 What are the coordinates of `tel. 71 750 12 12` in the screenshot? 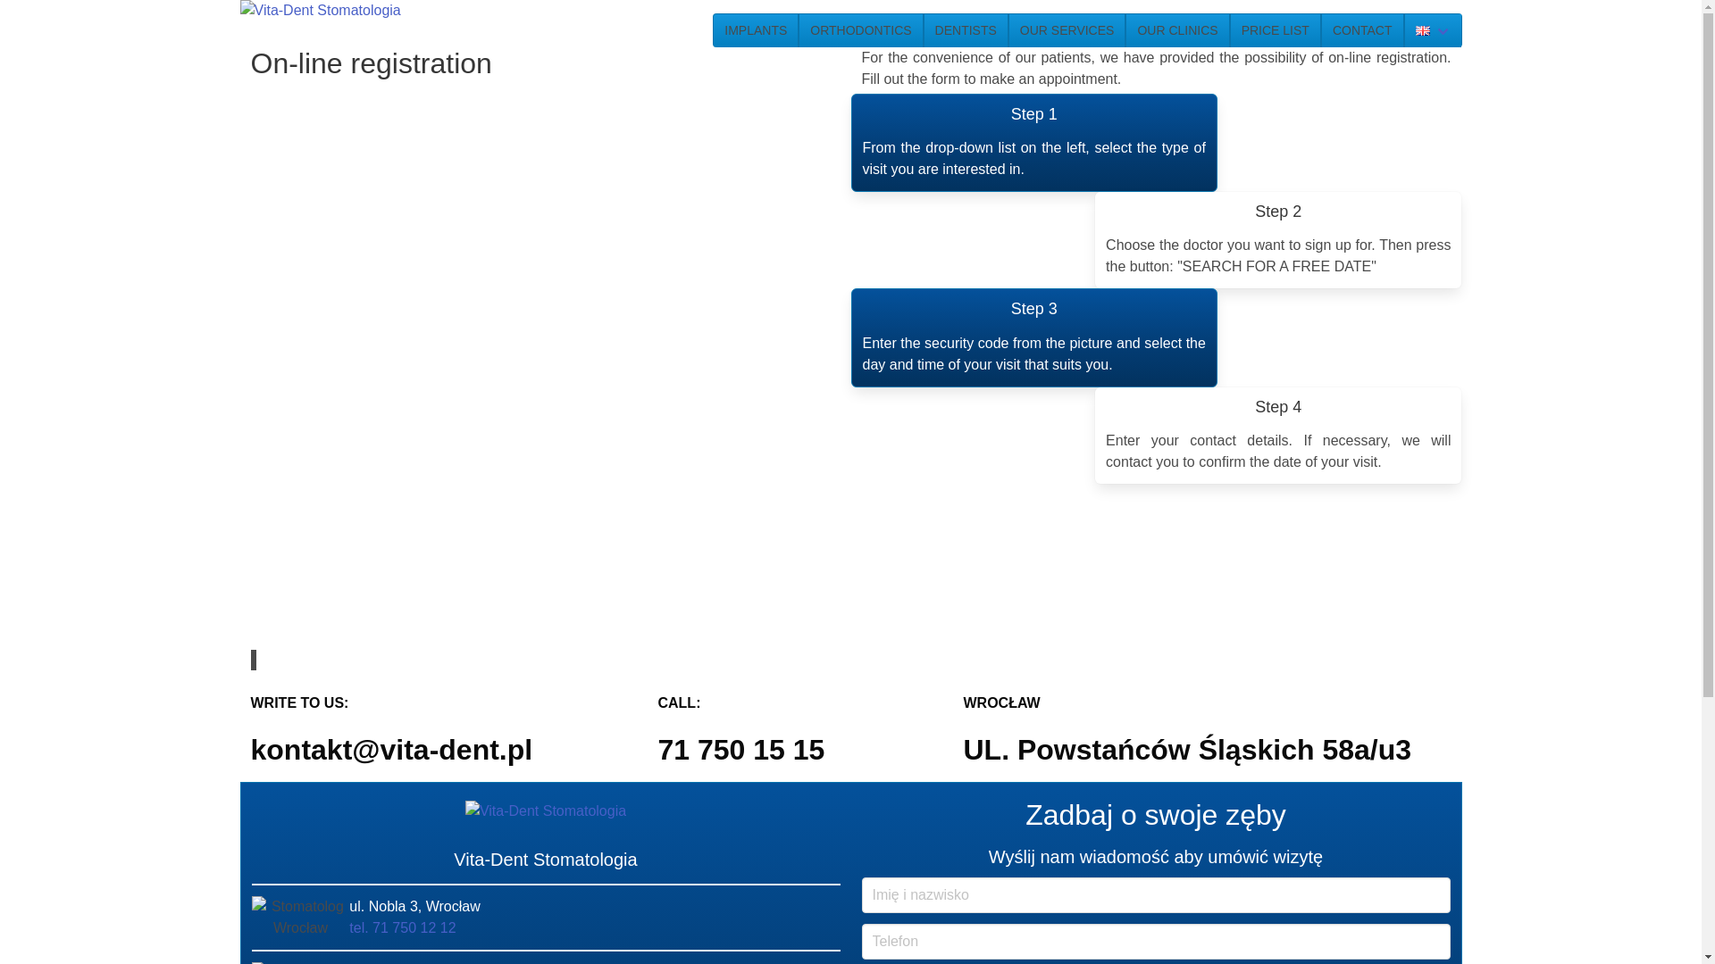 It's located at (402, 927).